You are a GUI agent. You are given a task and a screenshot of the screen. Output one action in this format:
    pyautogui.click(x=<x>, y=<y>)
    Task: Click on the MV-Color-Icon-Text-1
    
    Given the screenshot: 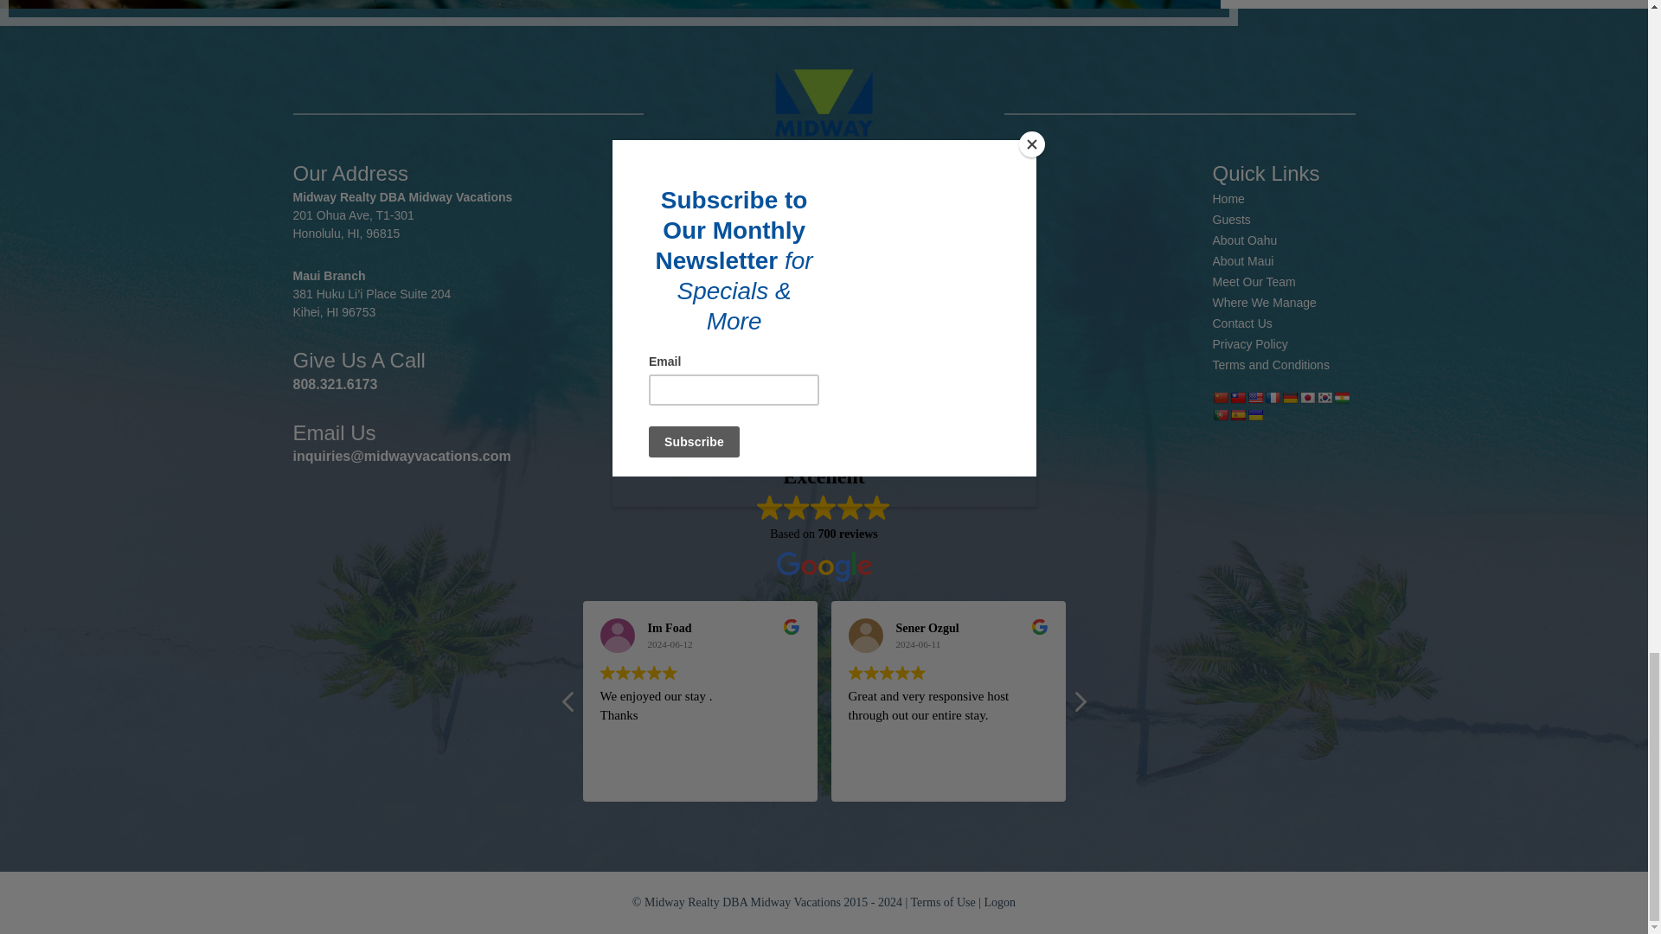 What is the action you would take?
    pyautogui.click(x=824, y=112)
    